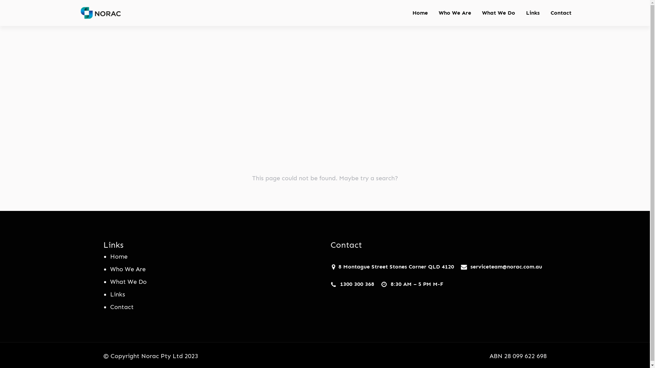  What do you see at coordinates (561, 13) in the screenshot?
I see `Contact` at bounding box center [561, 13].